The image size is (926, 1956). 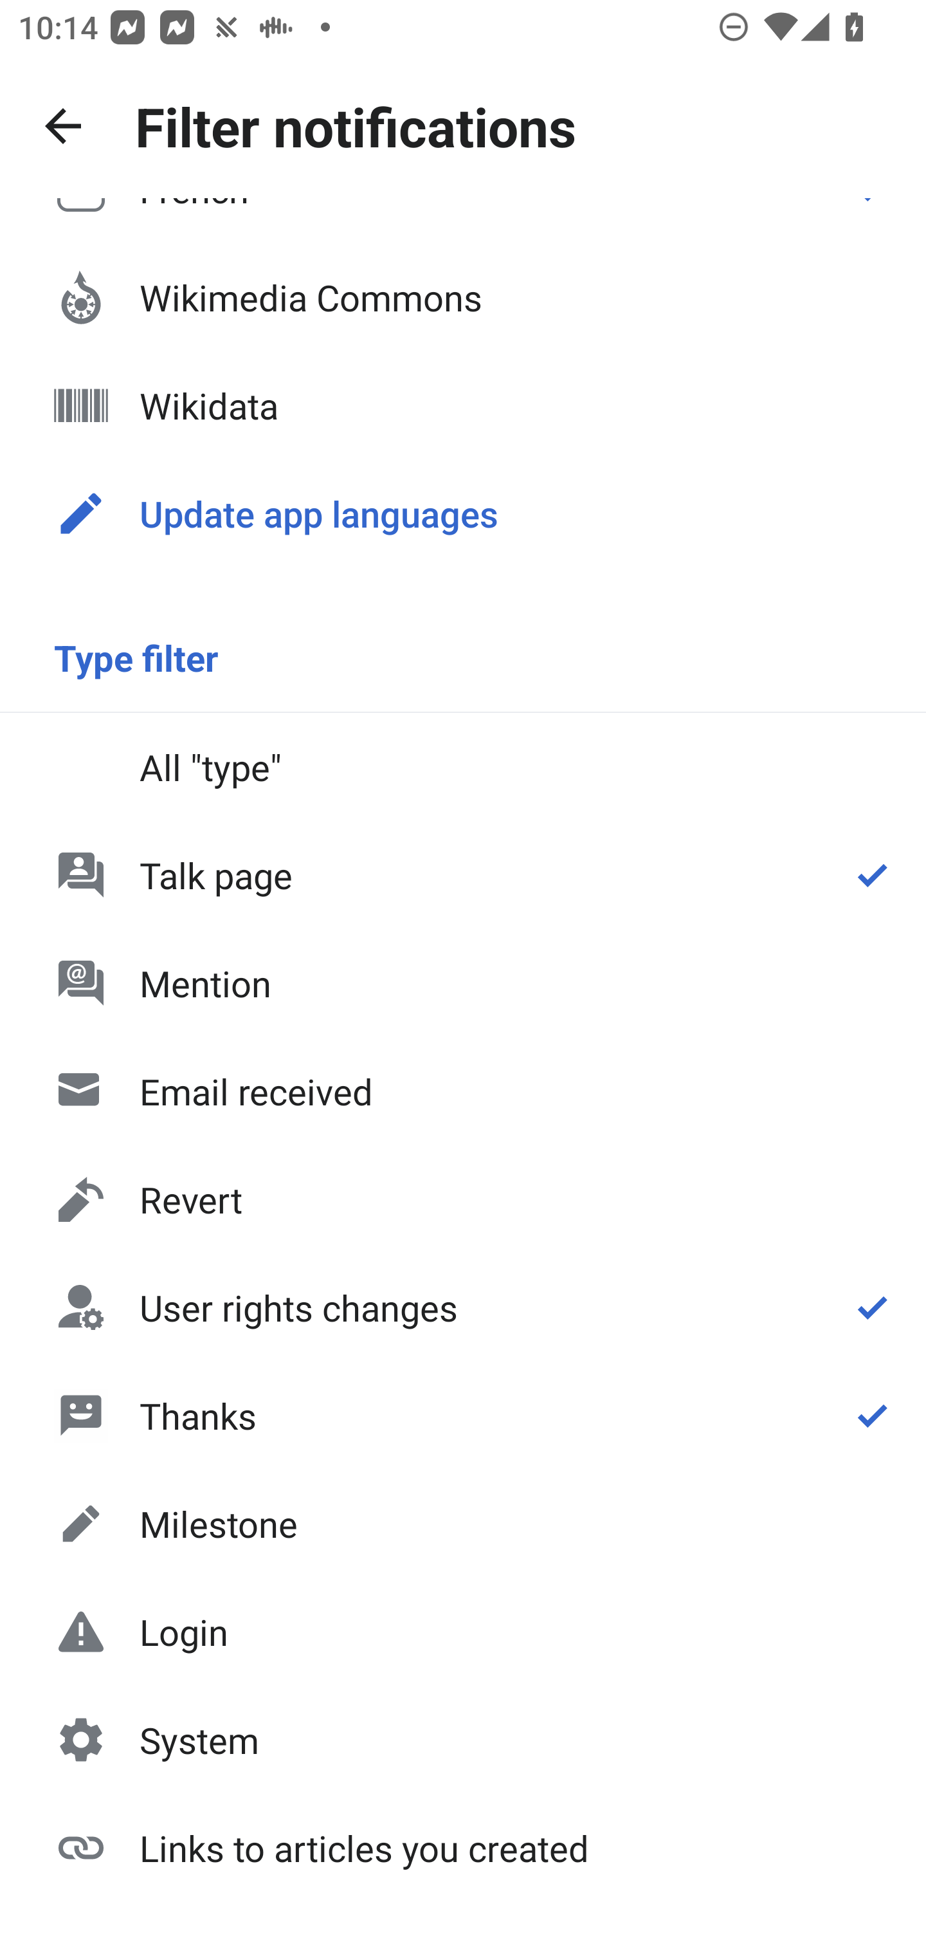 What do you see at coordinates (463, 1307) in the screenshot?
I see `User rights changes` at bounding box center [463, 1307].